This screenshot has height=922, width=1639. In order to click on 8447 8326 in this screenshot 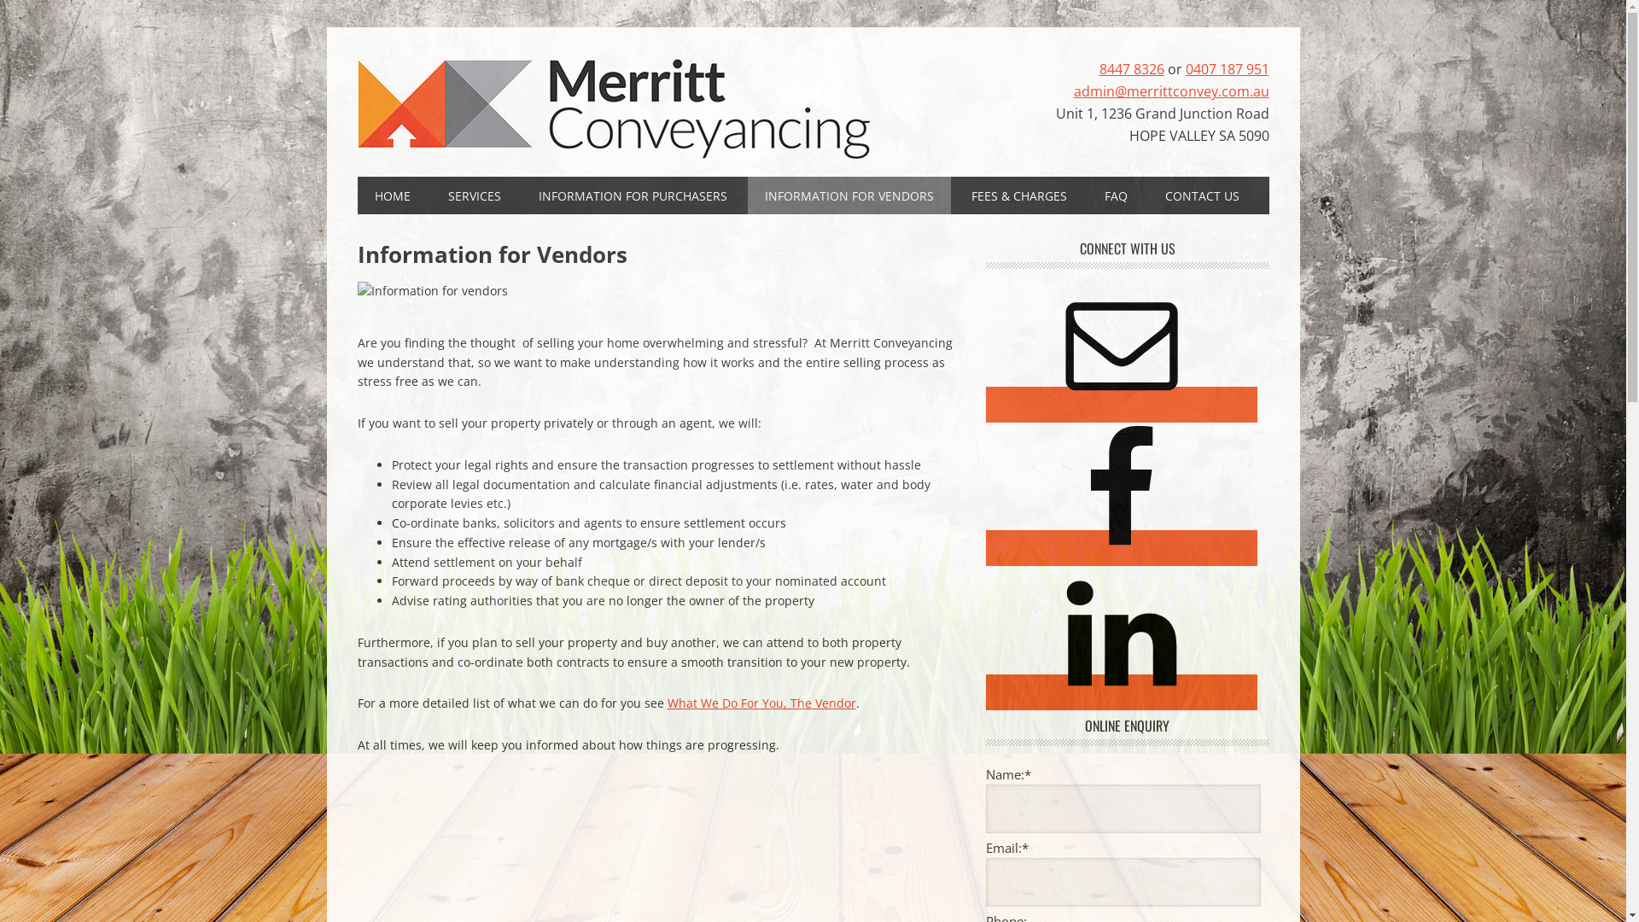, I will do `click(1132, 69)`.